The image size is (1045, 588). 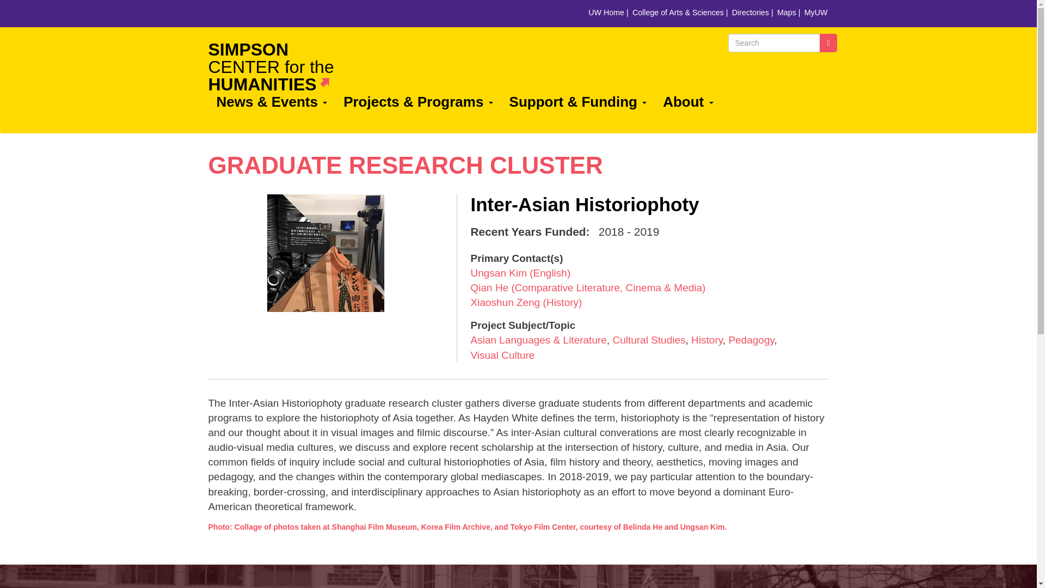 What do you see at coordinates (649, 340) in the screenshot?
I see `GRADUATE RESEARCH CLUSTER` at bounding box center [649, 340].